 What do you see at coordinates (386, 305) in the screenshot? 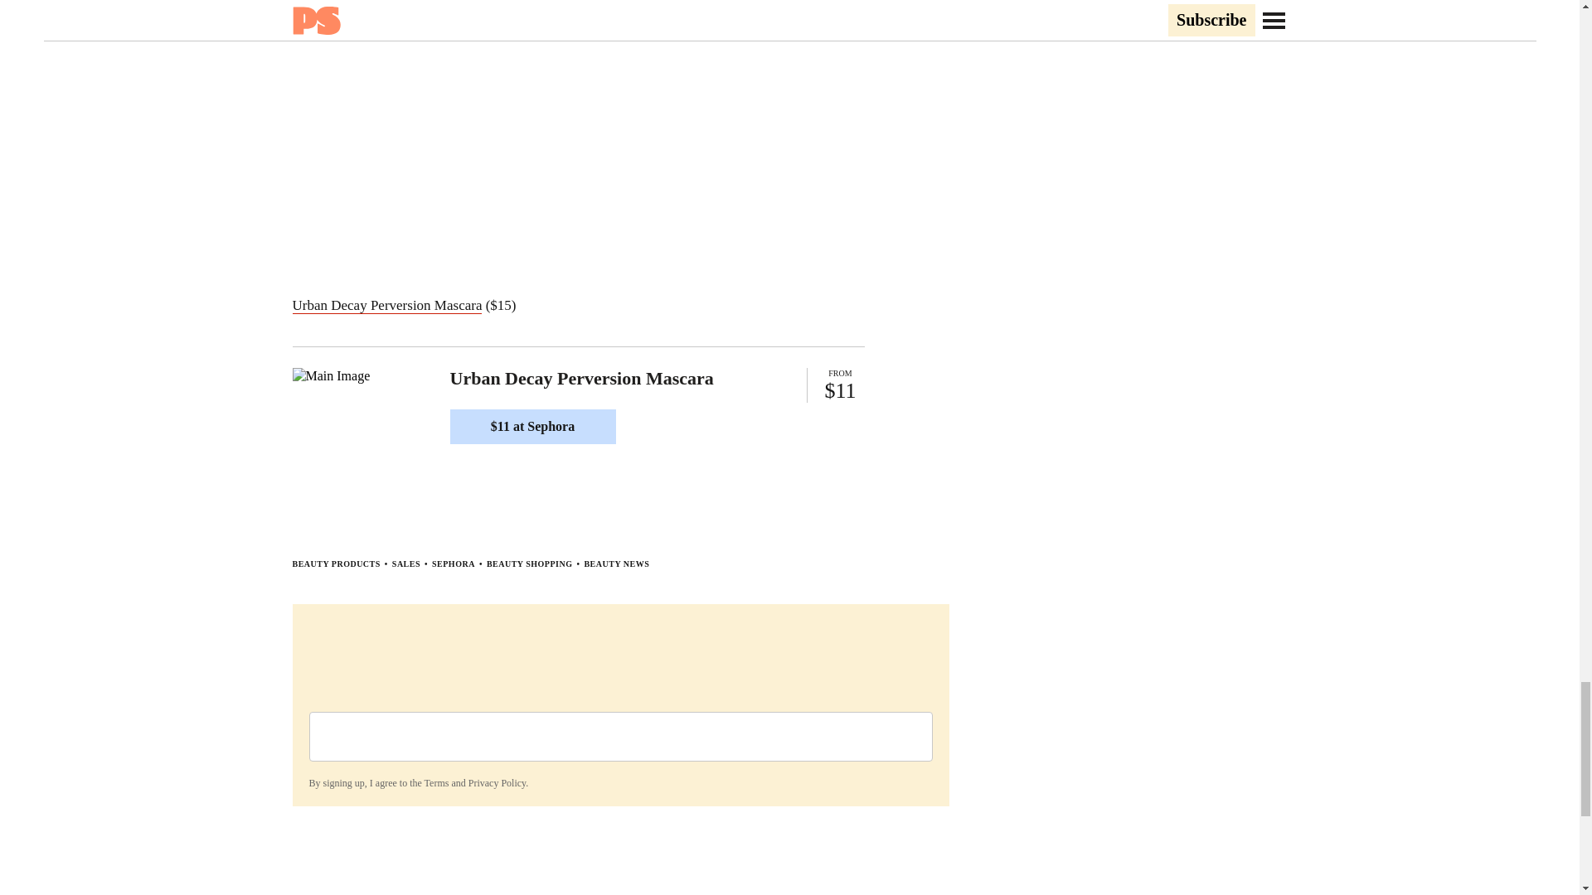
I see `Urban Decay Perversion Mascara` at bounding box center [386, 305].